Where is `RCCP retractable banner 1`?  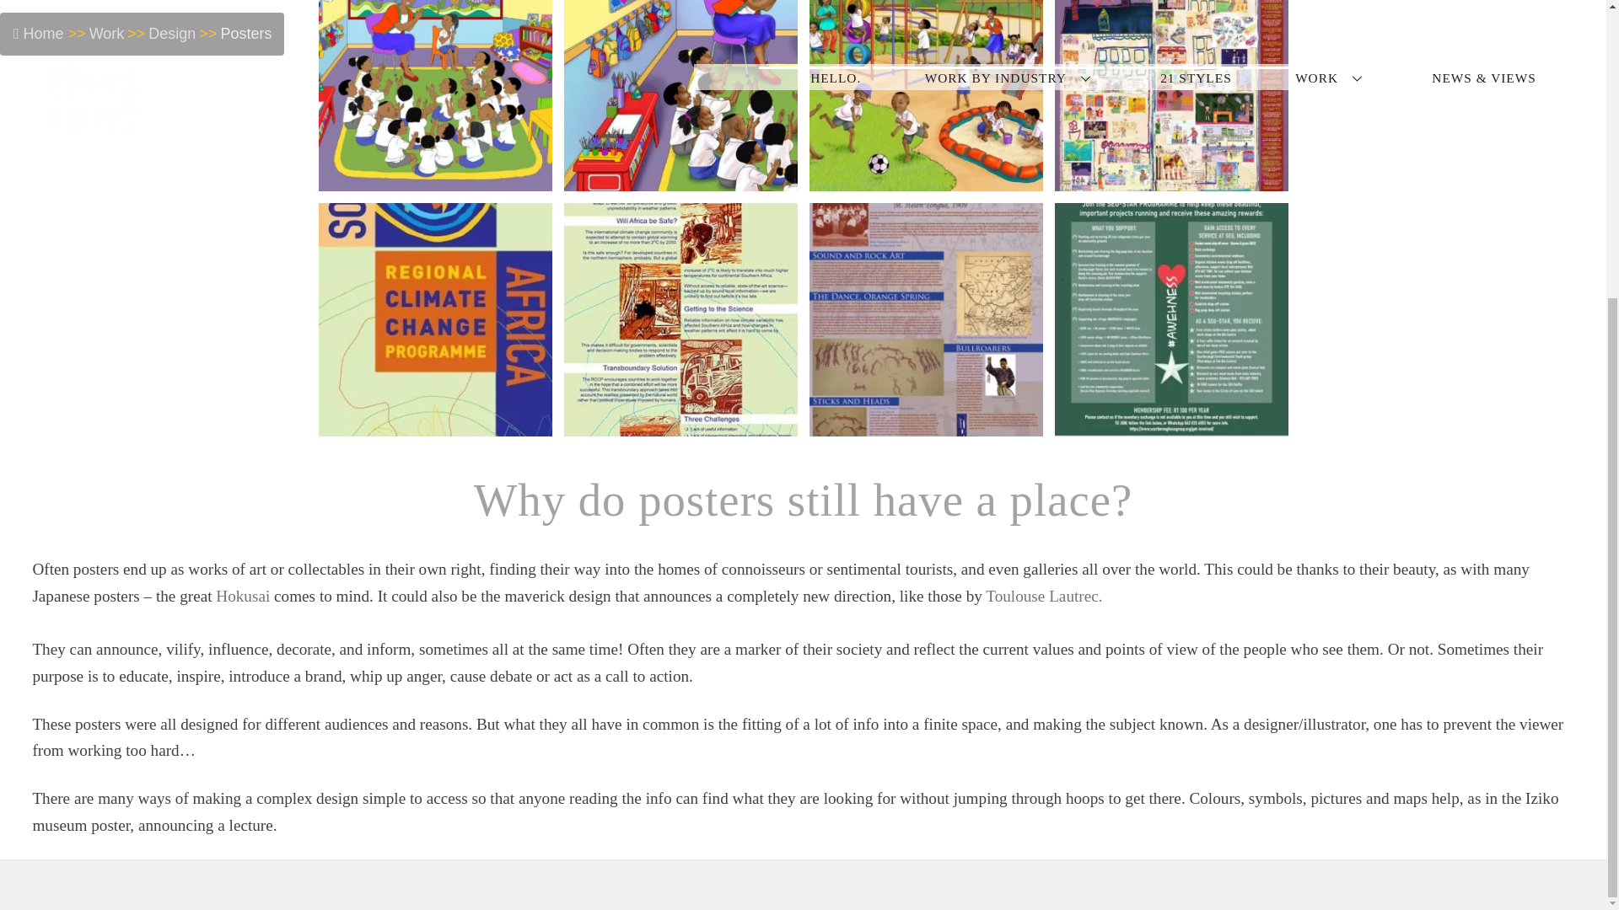
RCCP retractable banner 1 is located at coordinates (435, 422).